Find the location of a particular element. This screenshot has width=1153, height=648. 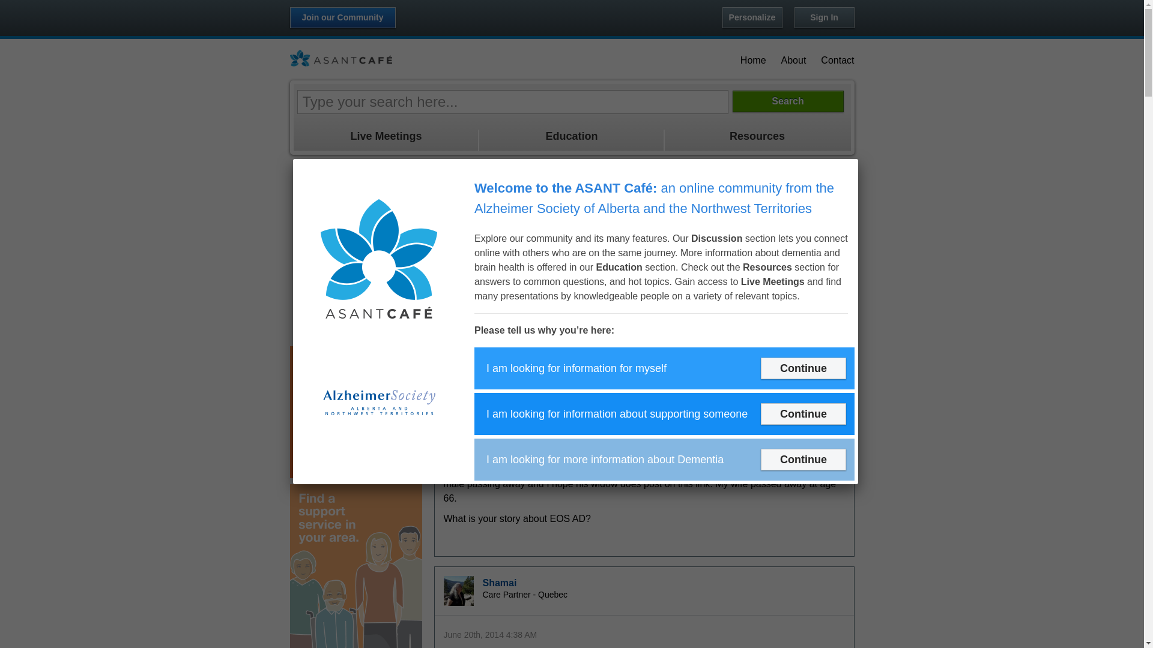

rdeancowan is located at coordinates (458, 302).